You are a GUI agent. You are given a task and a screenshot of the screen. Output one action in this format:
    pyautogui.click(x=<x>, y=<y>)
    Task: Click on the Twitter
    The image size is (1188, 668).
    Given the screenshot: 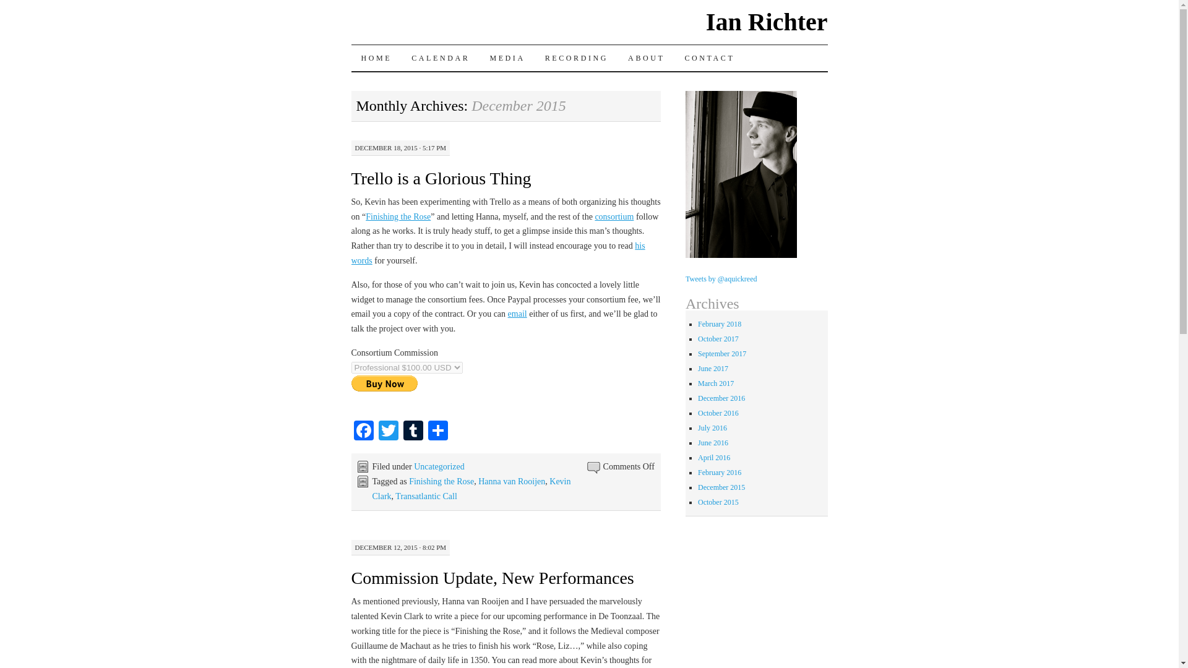 What is the action you would take?
    pyautogui.click(x=389, y=432)
    